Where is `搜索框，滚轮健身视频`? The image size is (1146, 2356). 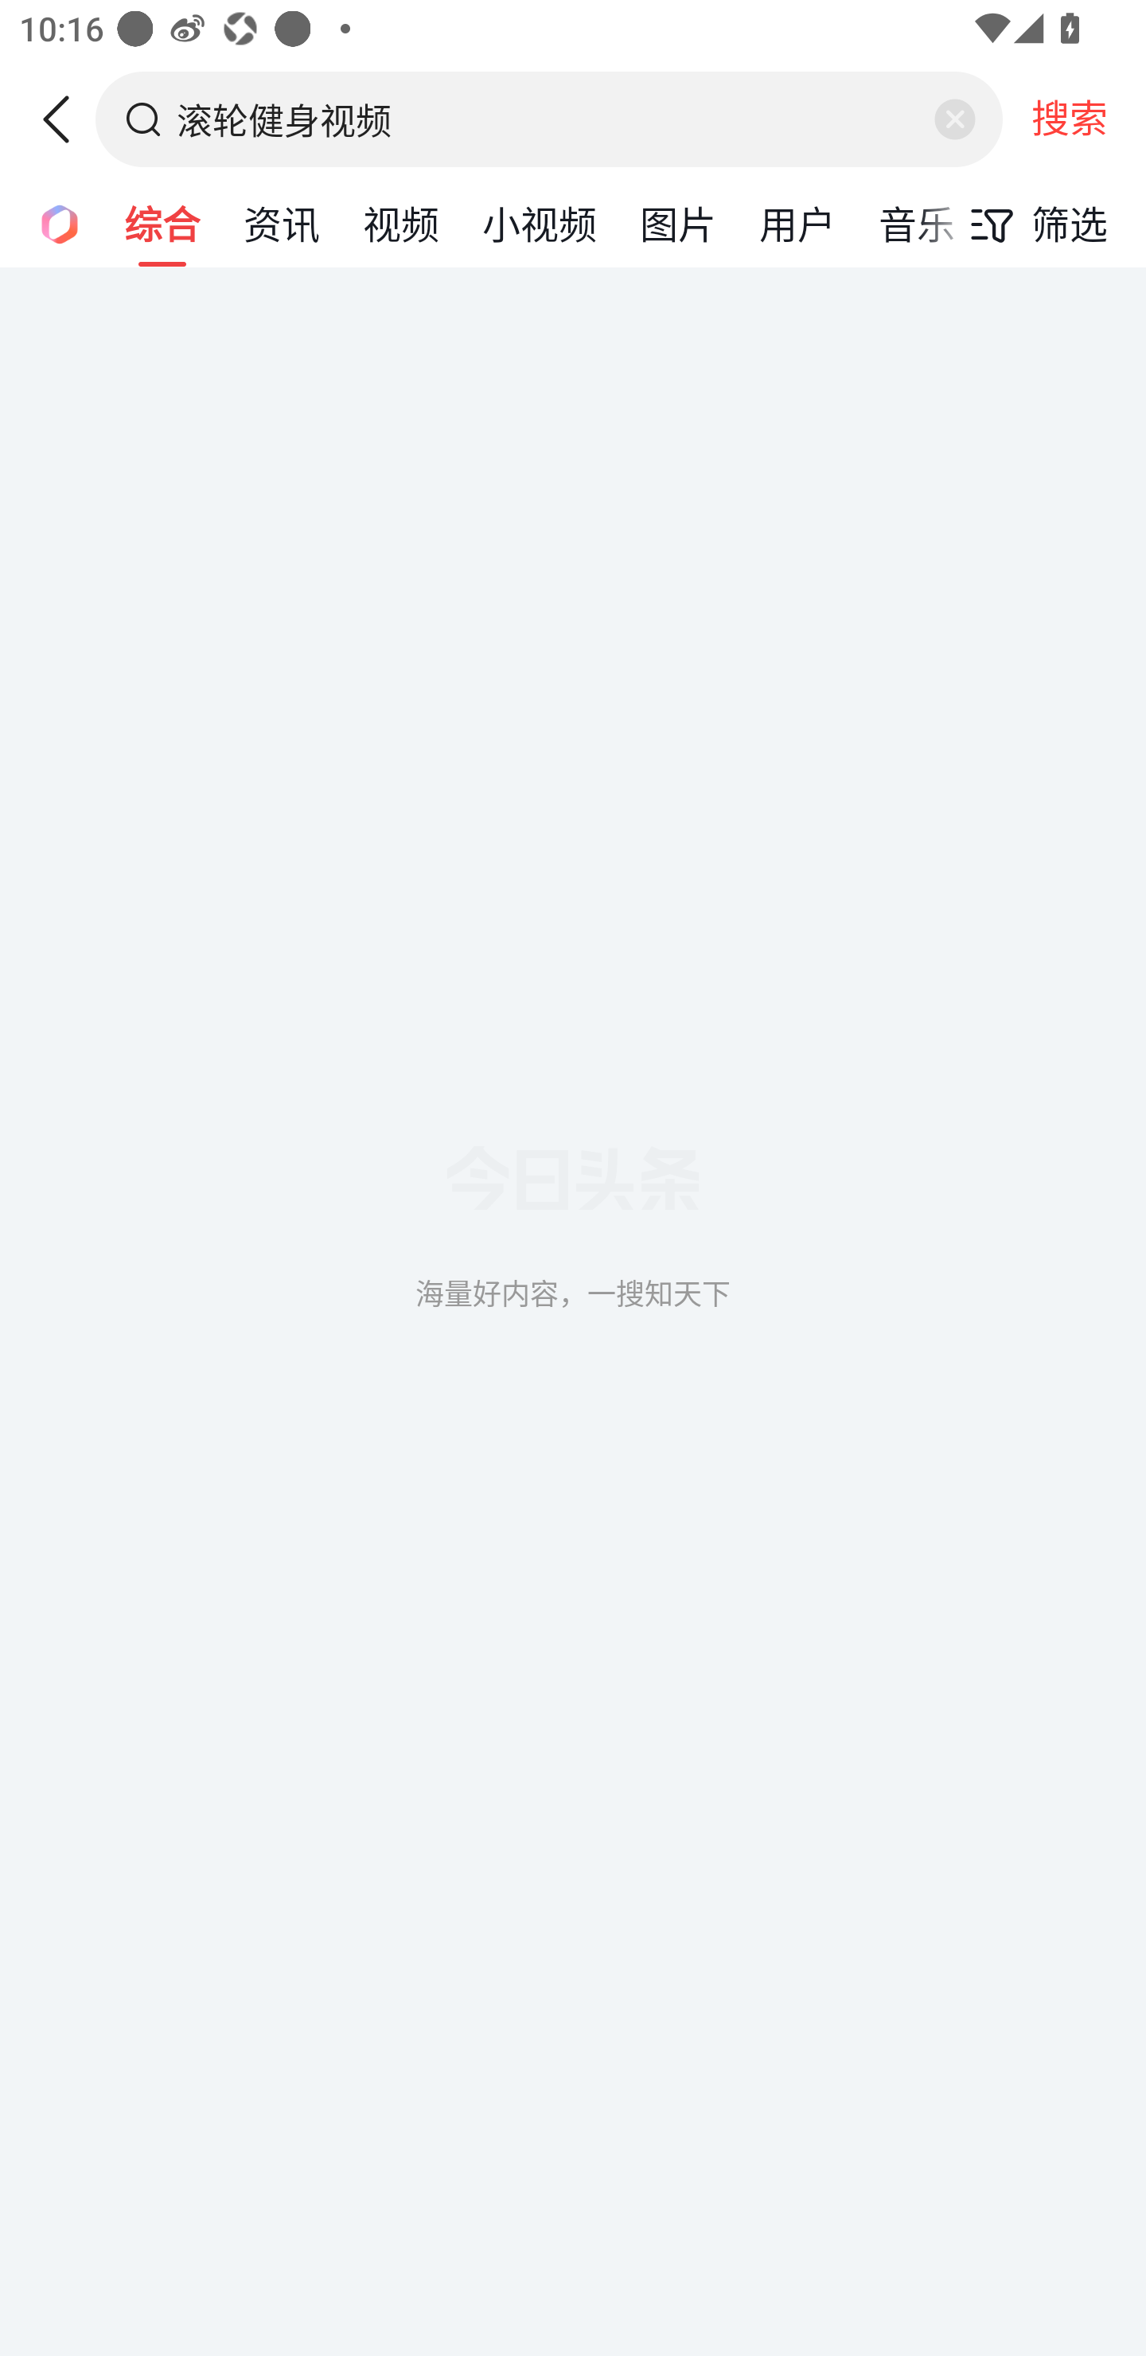 搜索框，滚轮健身视频 is located at coordinates (551, 119).